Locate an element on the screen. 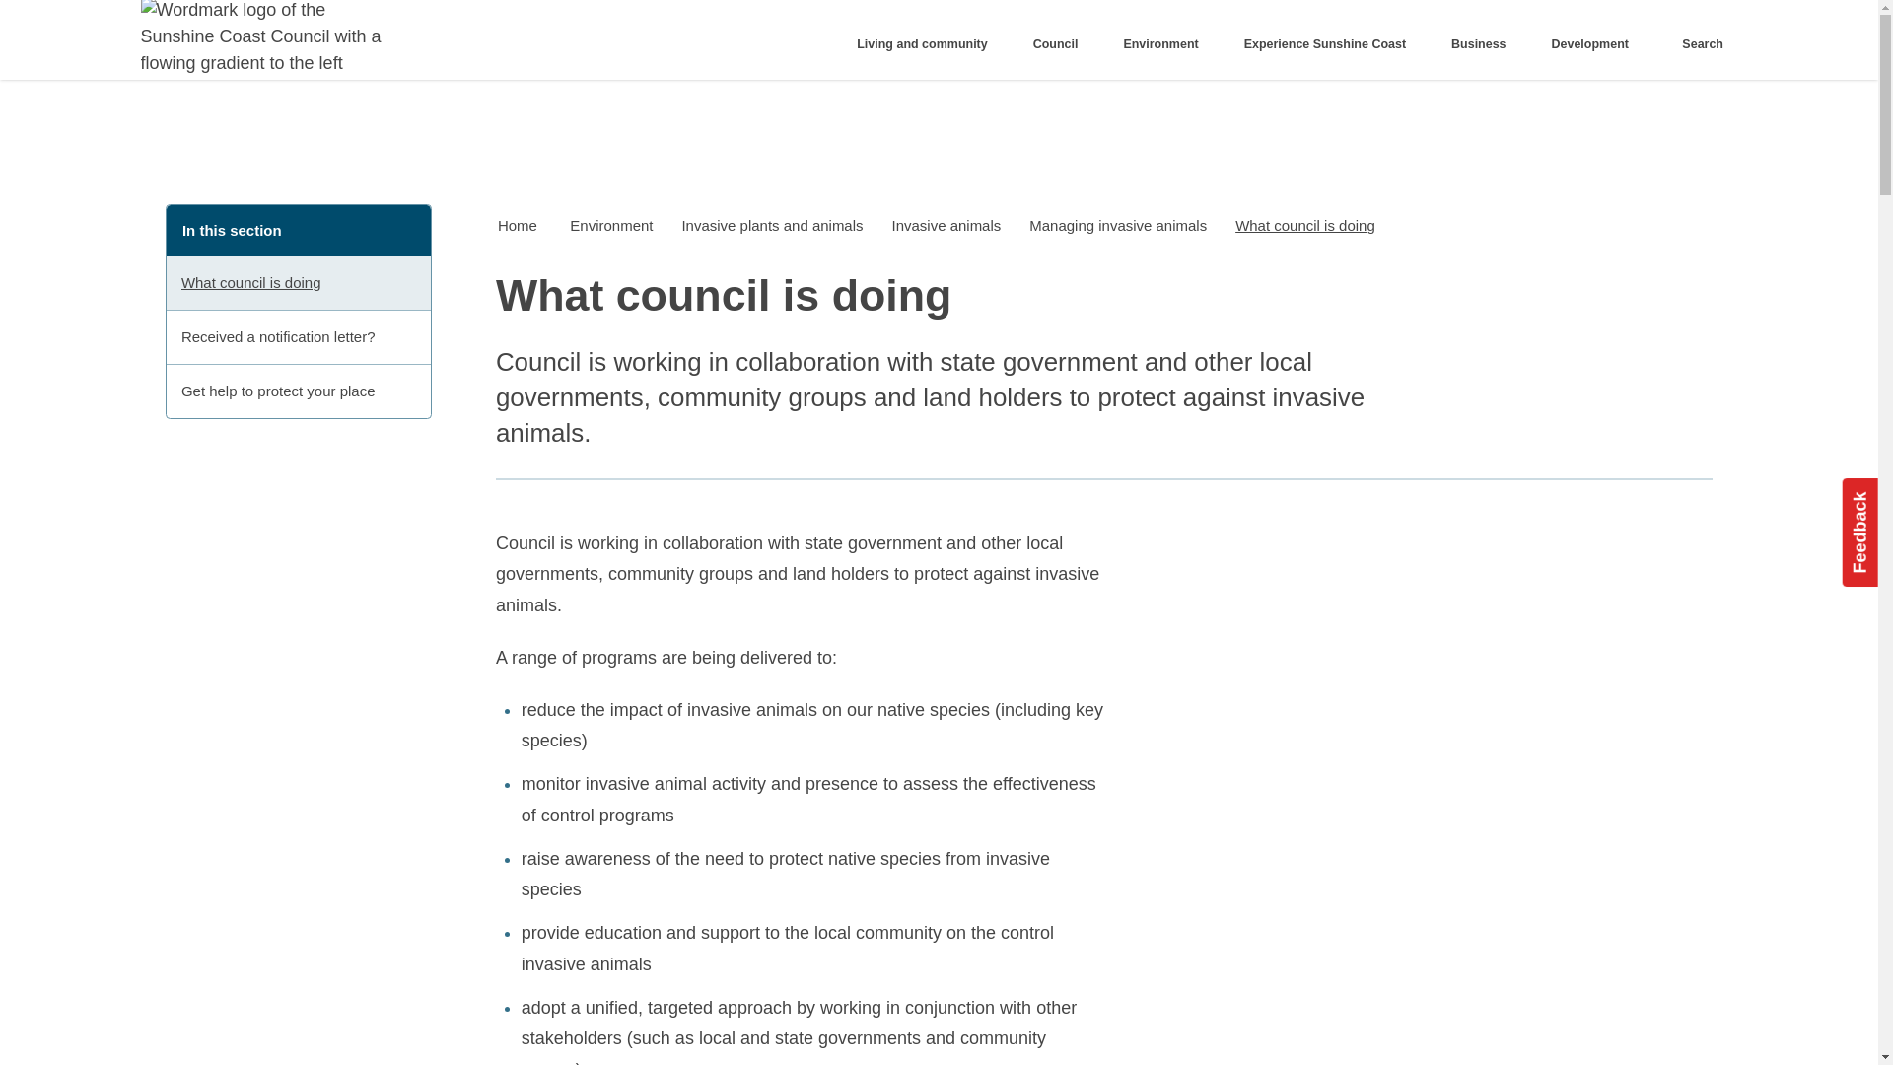 The height and width of the screenshot is (1065, 1893). Environment is located at coordinates (611, 226).